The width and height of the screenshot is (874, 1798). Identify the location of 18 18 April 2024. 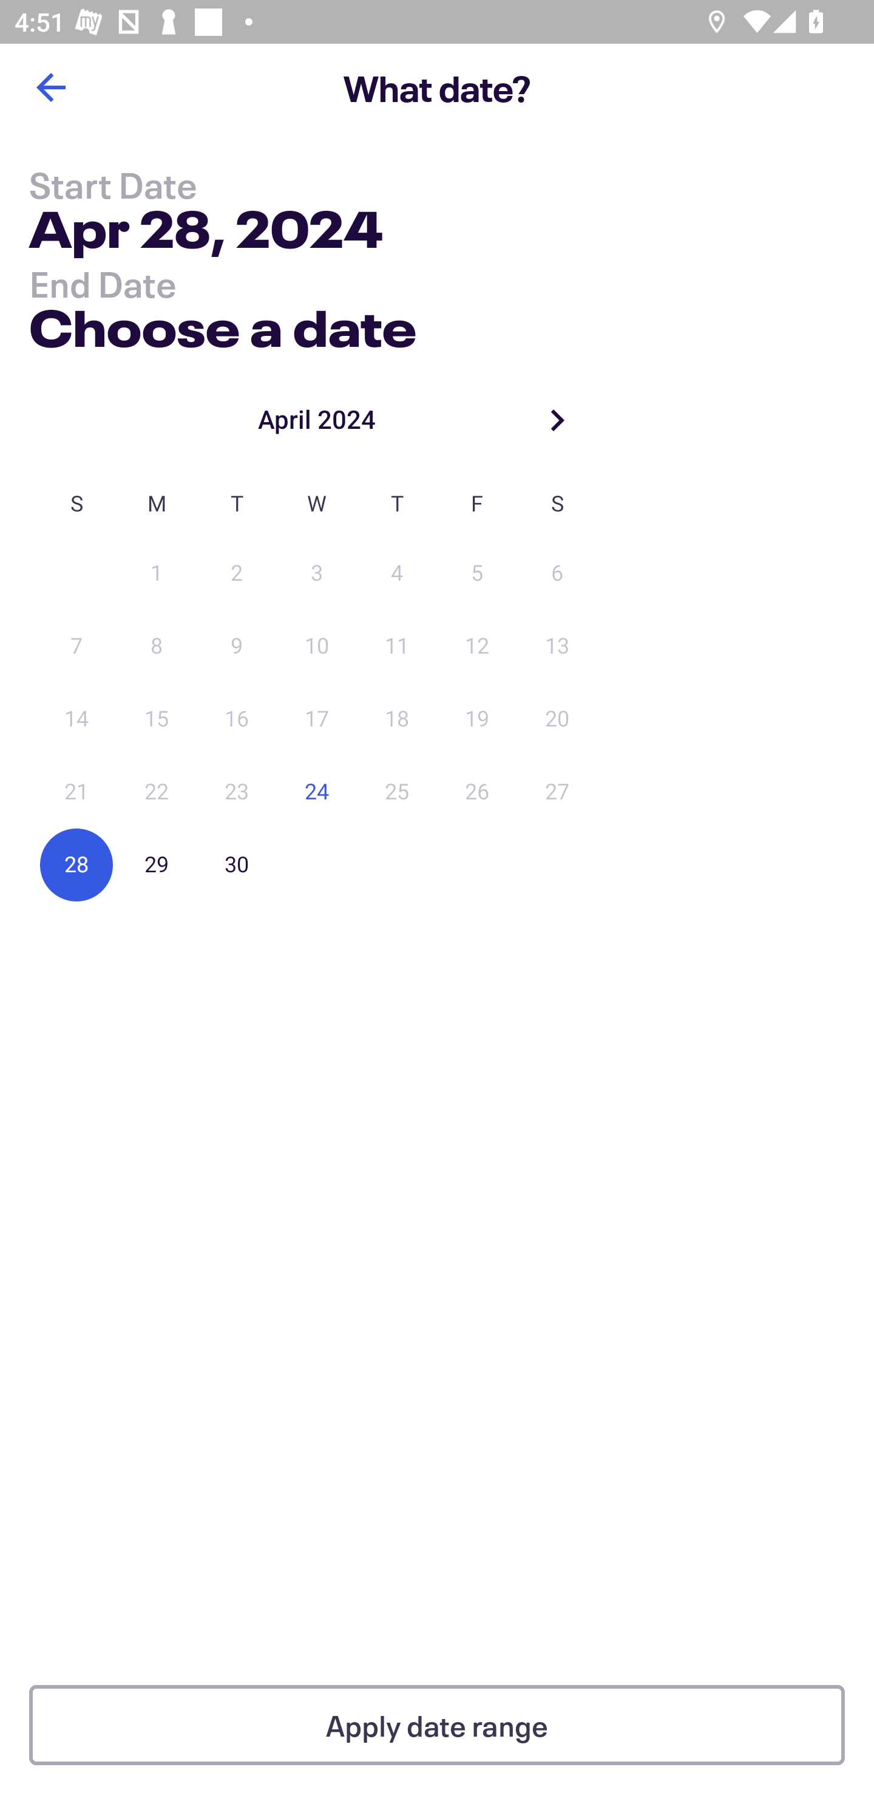
(397, 719).